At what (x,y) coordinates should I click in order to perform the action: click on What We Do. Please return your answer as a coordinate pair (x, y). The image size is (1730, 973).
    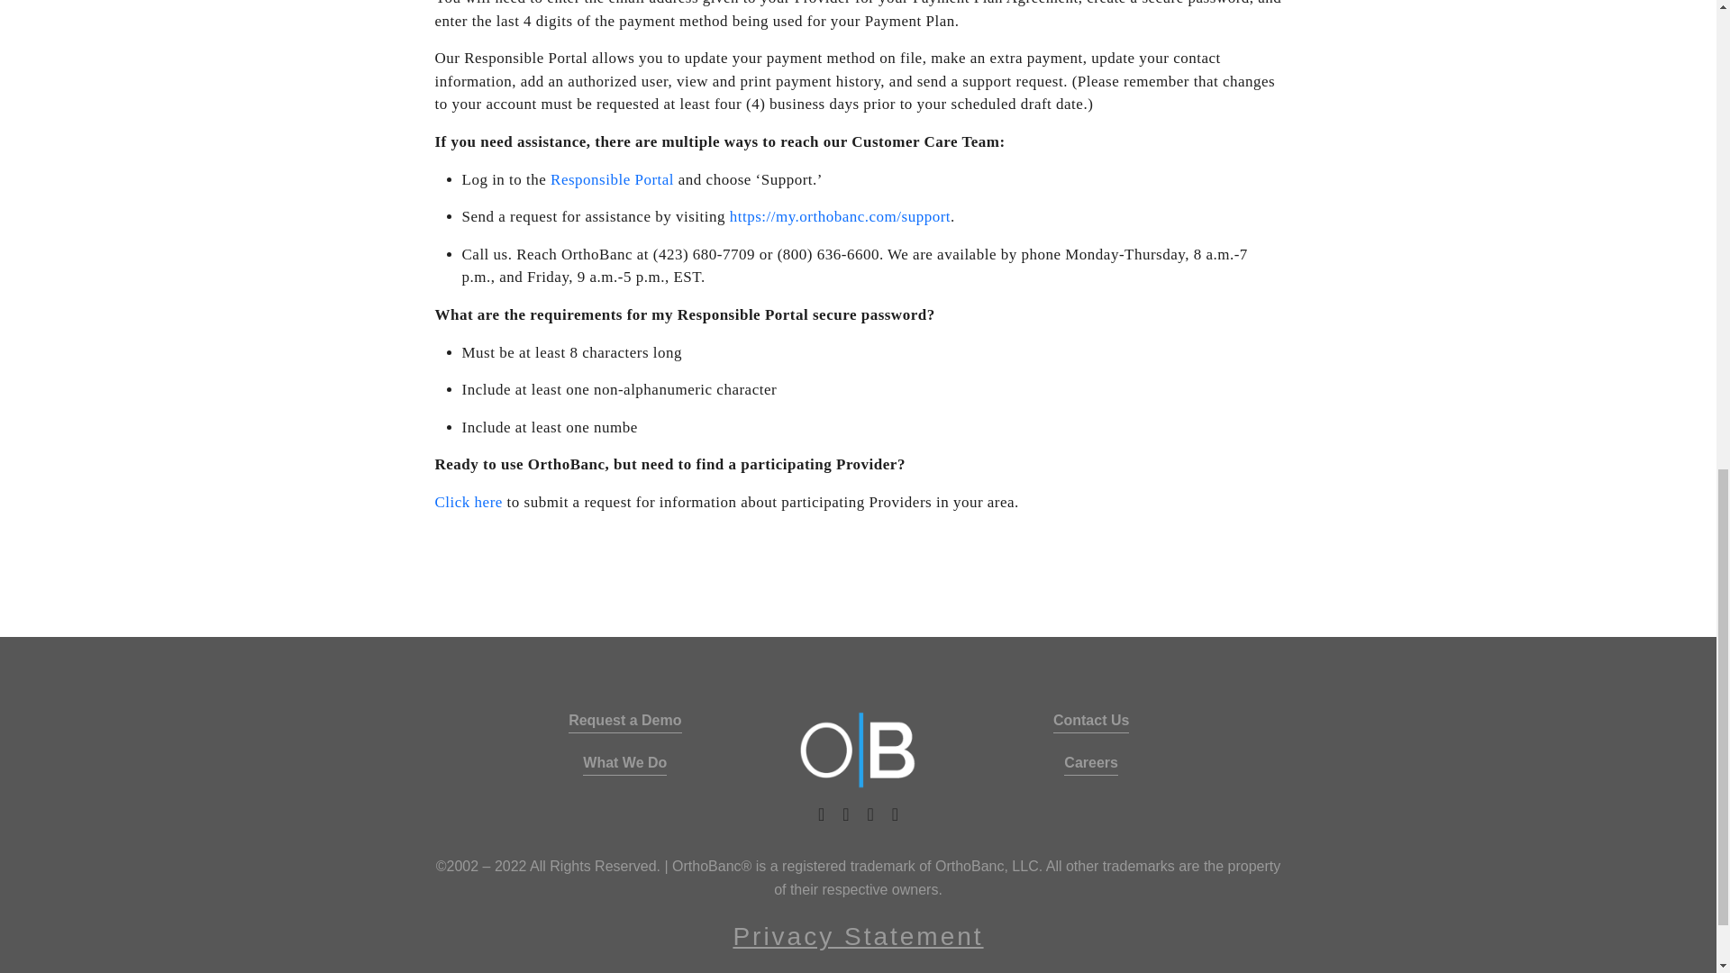
    Looking at the image, I should click on (624, 762).